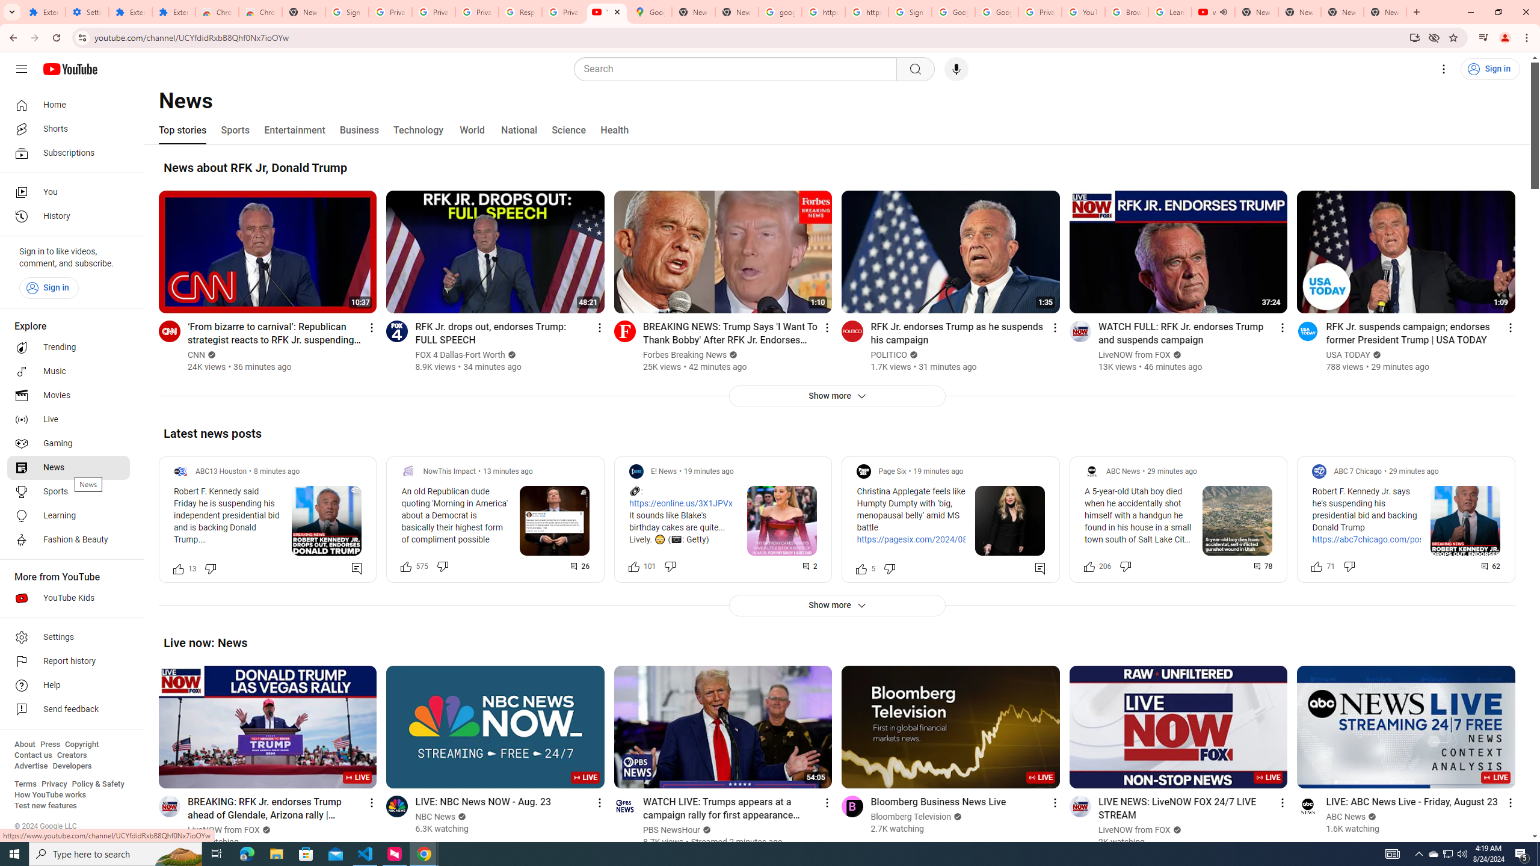 The image size is (1540, 866). Describe the element at coordinates (861, 568) in the screenshot. I see `Like this post along with 5 other people` at that location.